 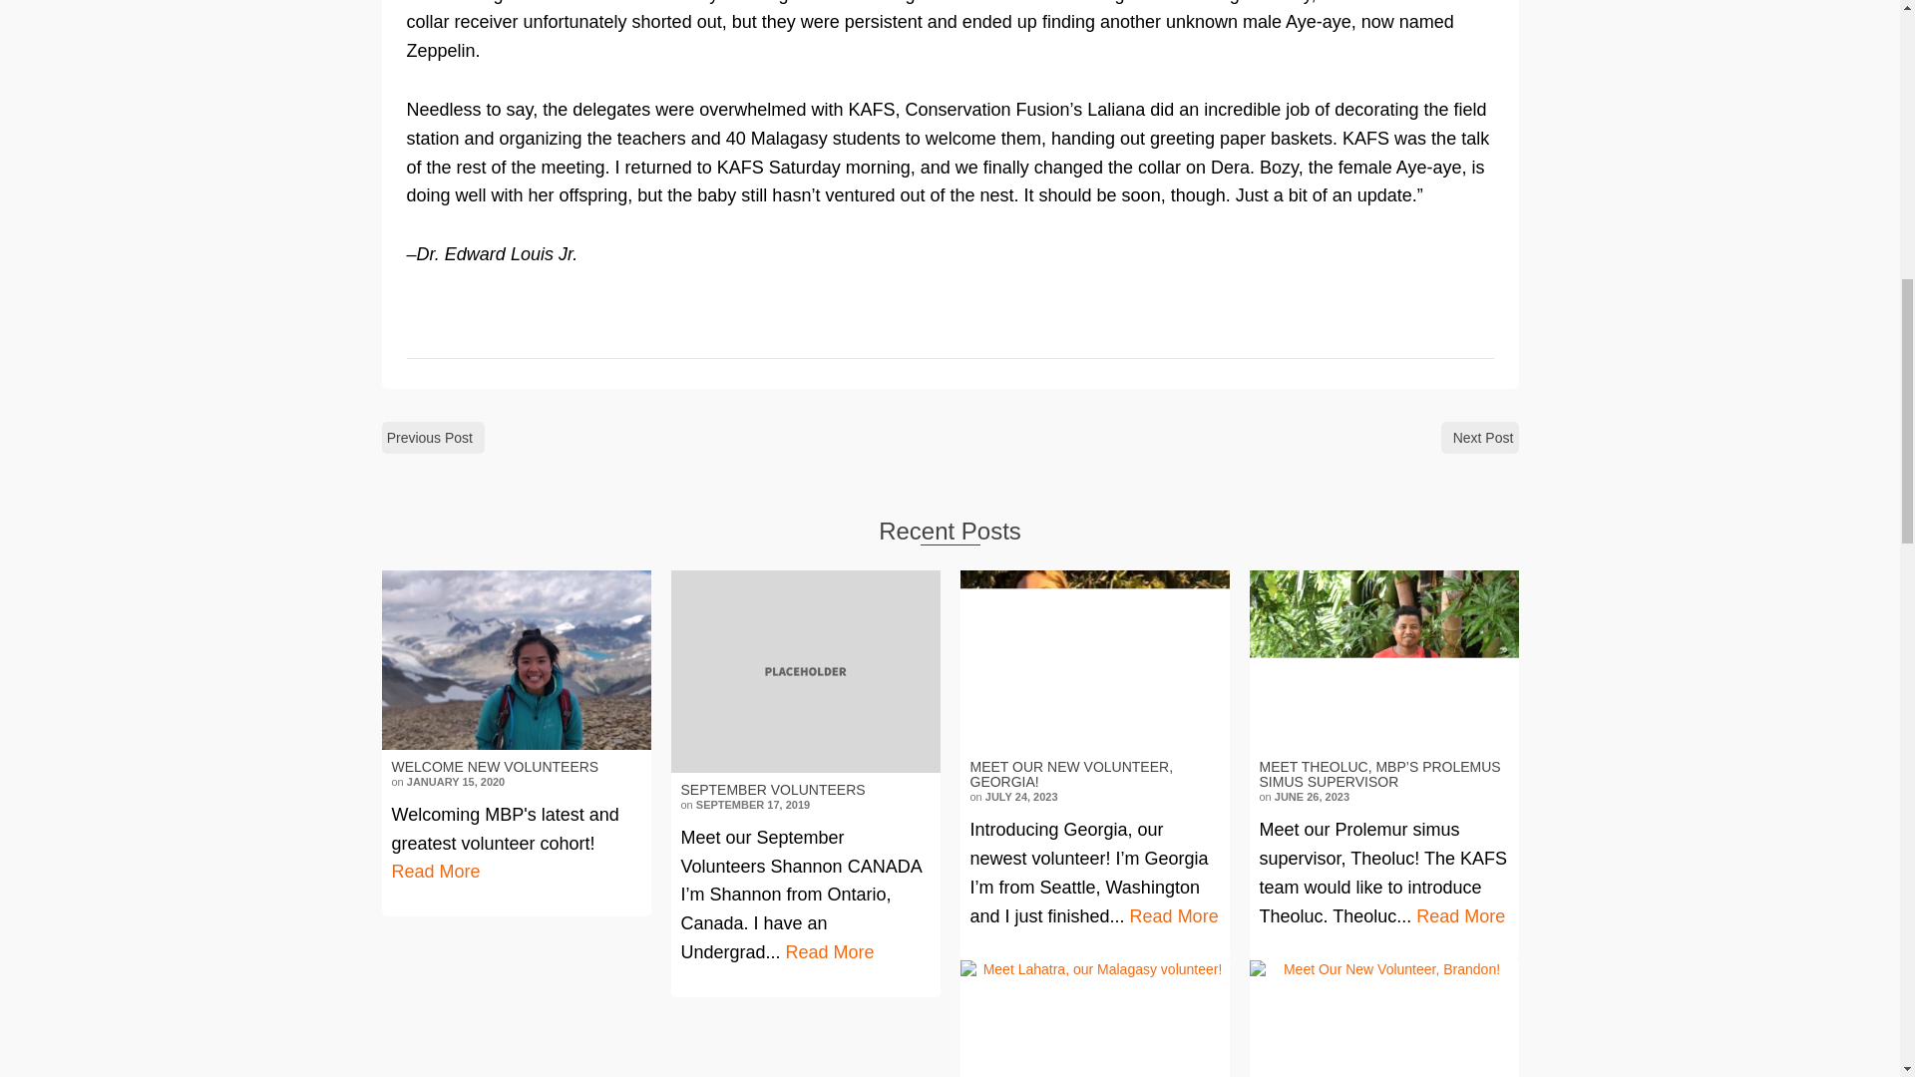 What do you see at coordinates (516, 659) in the screenshot?
I see `Welcome New Volunteers` at bounding box center [516, 659].